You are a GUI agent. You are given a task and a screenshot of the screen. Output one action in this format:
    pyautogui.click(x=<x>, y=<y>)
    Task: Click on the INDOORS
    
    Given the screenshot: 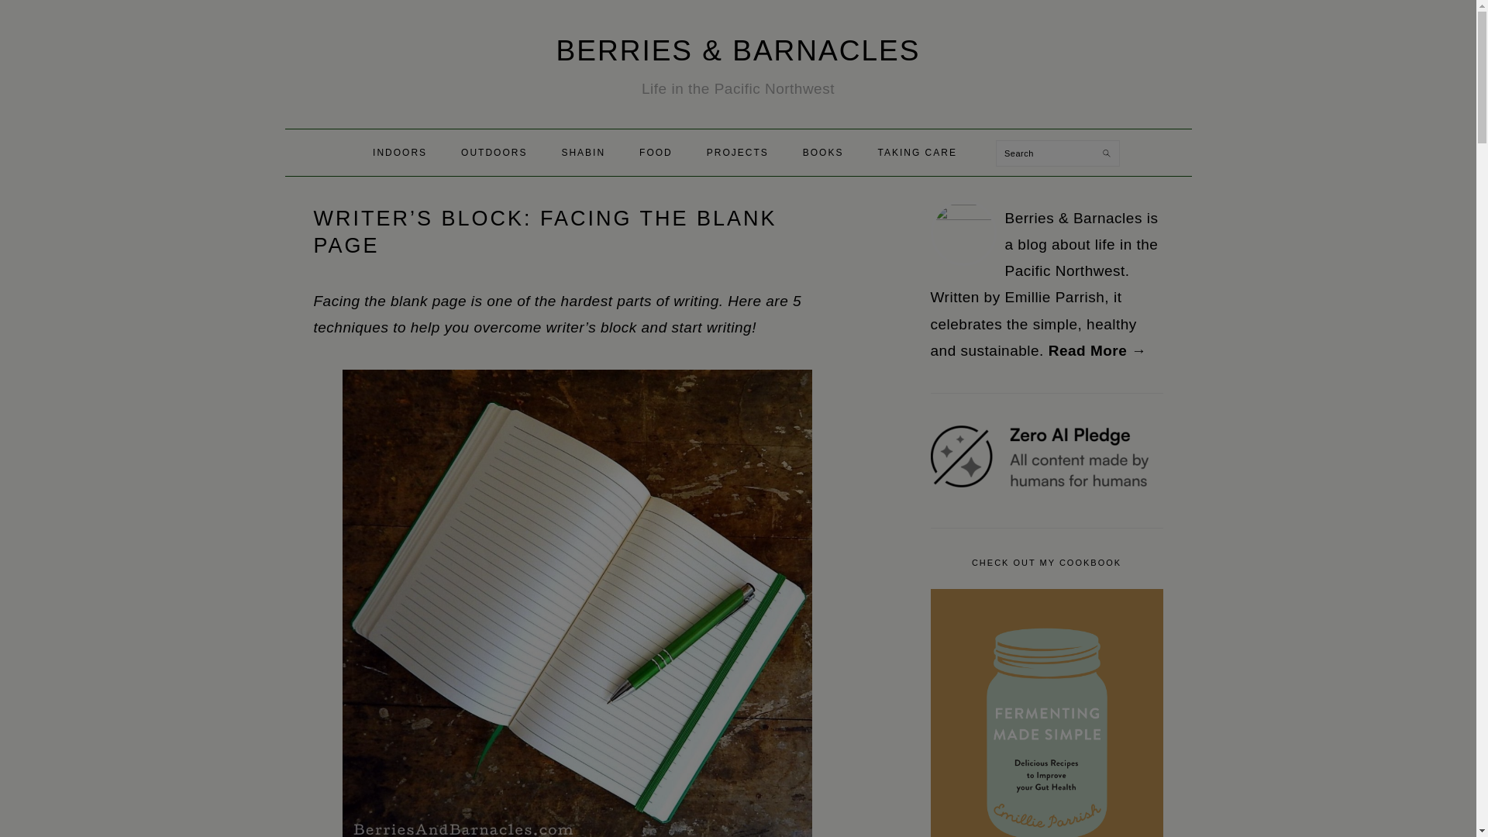 What is the action you would take?
    pyautogui.click(x=400, y=152)
    